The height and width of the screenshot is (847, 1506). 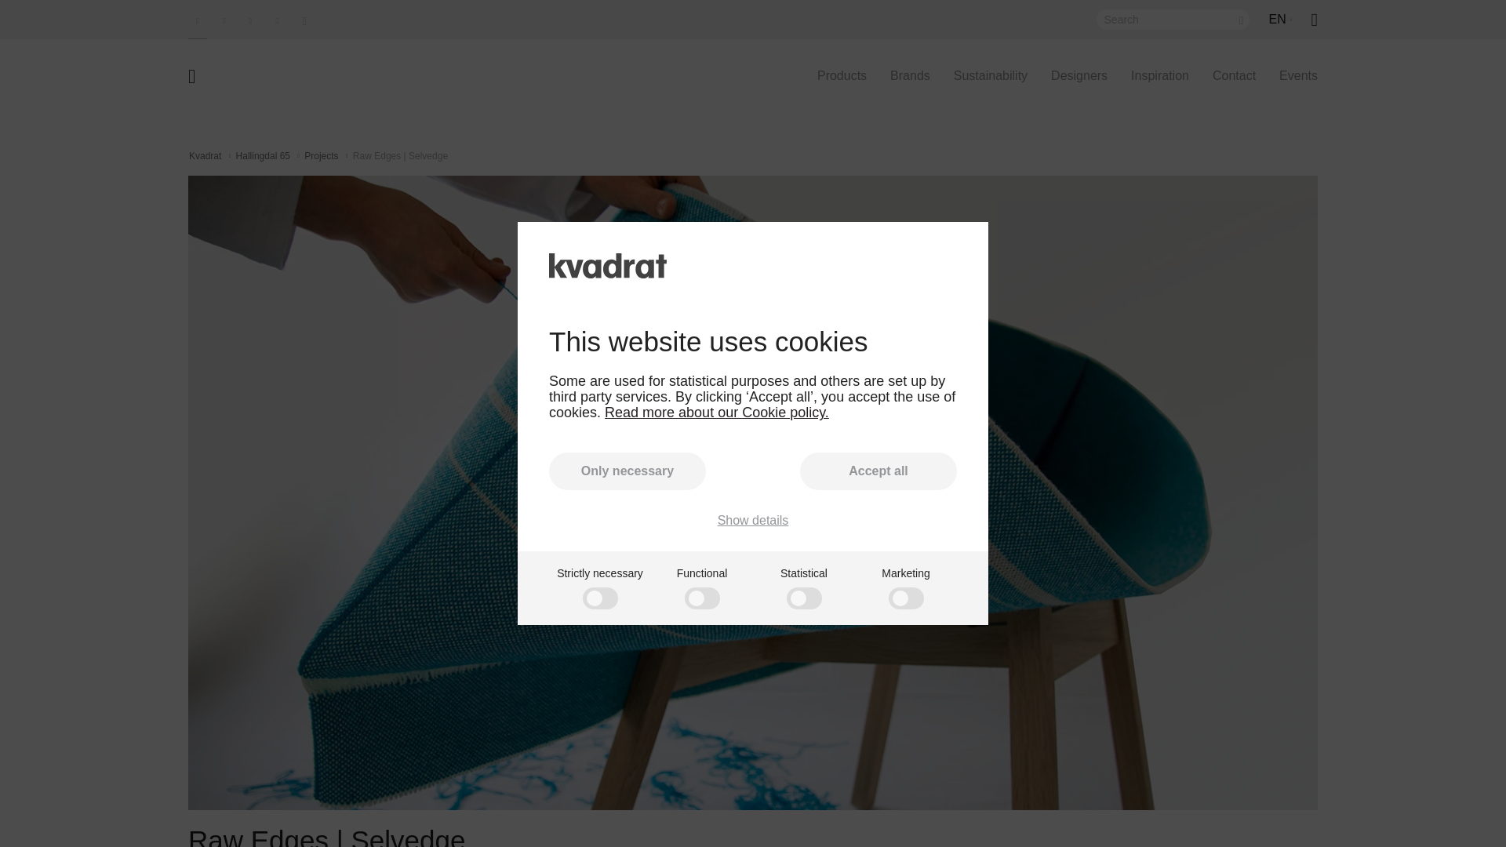 What do you see at coordinates (717, 413) in the screenshot?
I see `Read more about our Cookie policy.` at bounding box center [717, 413].